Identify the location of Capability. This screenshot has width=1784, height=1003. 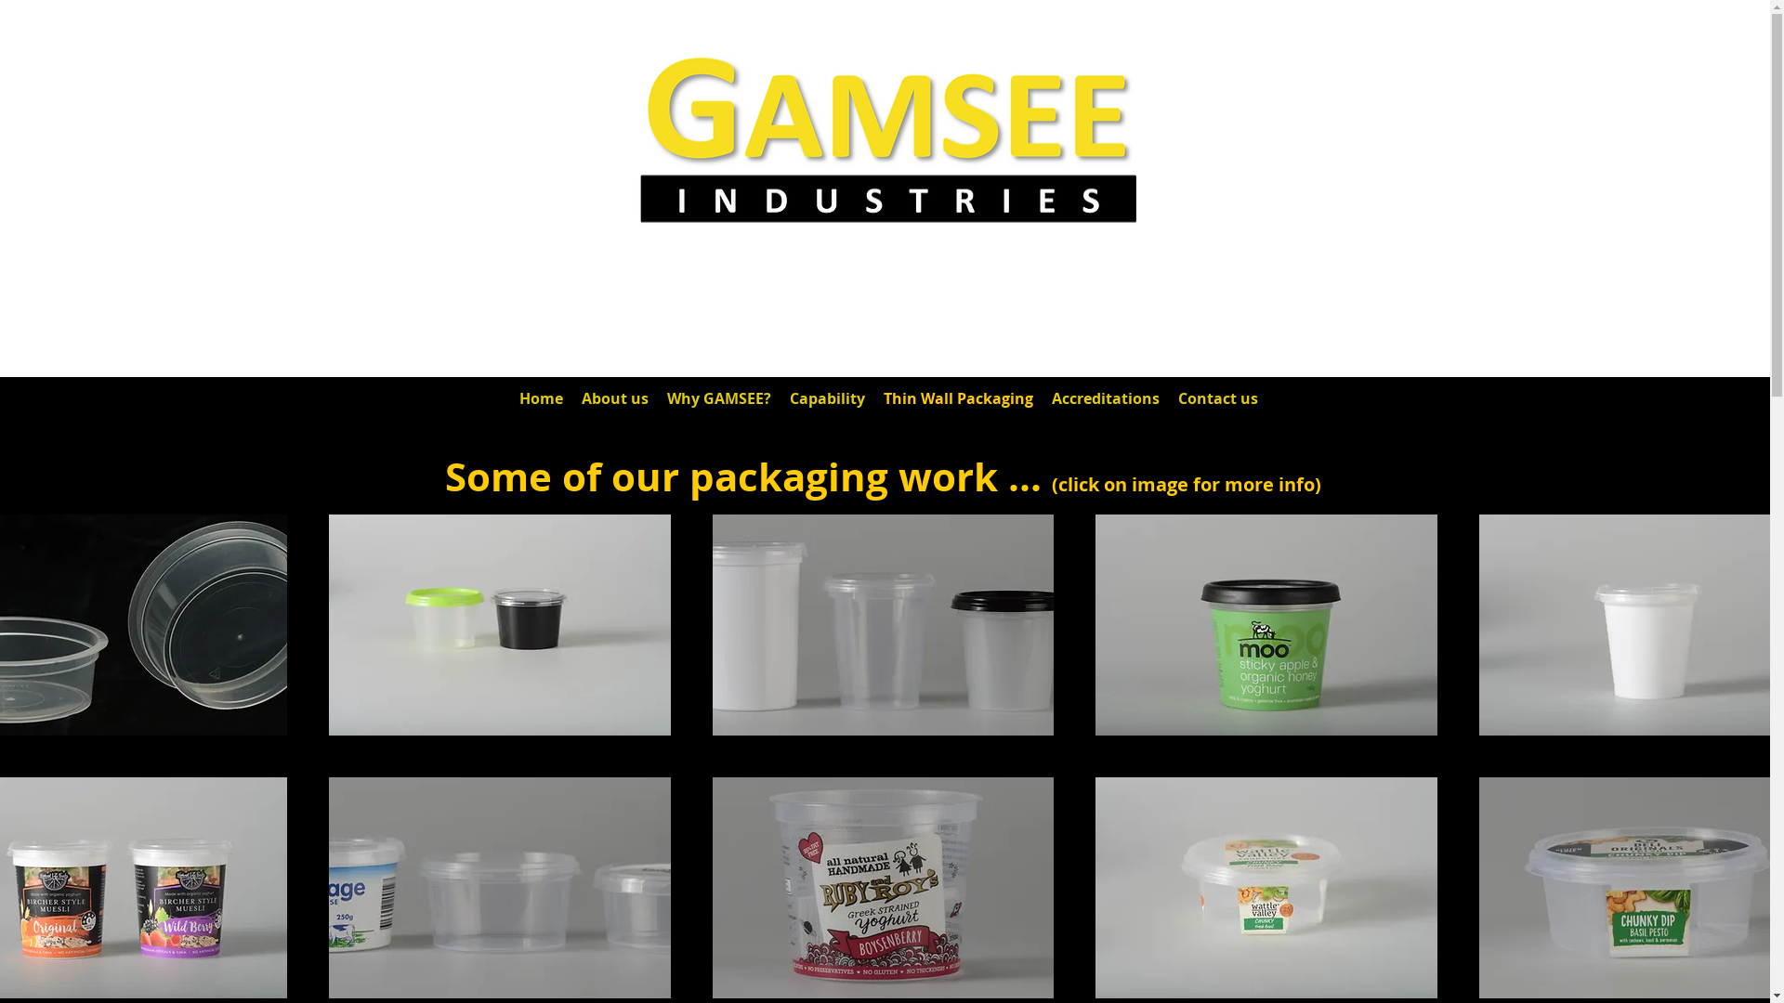
(827, 399).